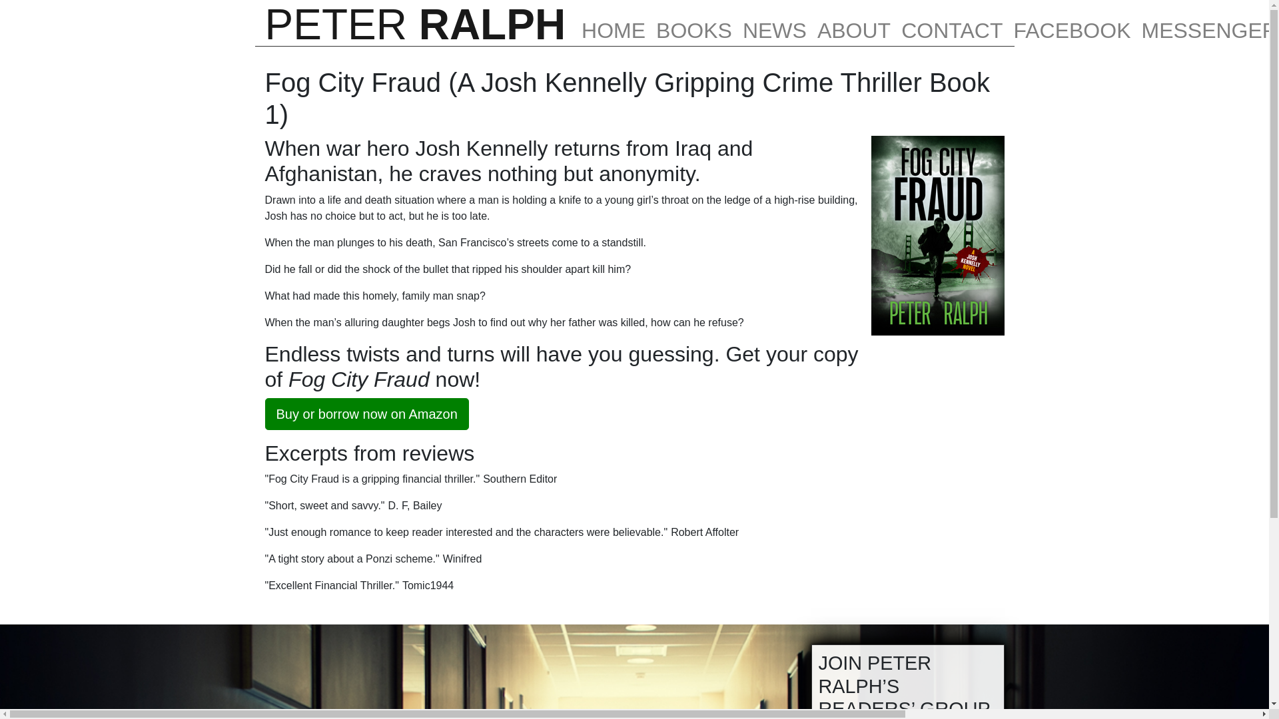  What do you see at coordinates (614, 22) in the screenshot?
I see `HOME` at bounding box center [614, 22].